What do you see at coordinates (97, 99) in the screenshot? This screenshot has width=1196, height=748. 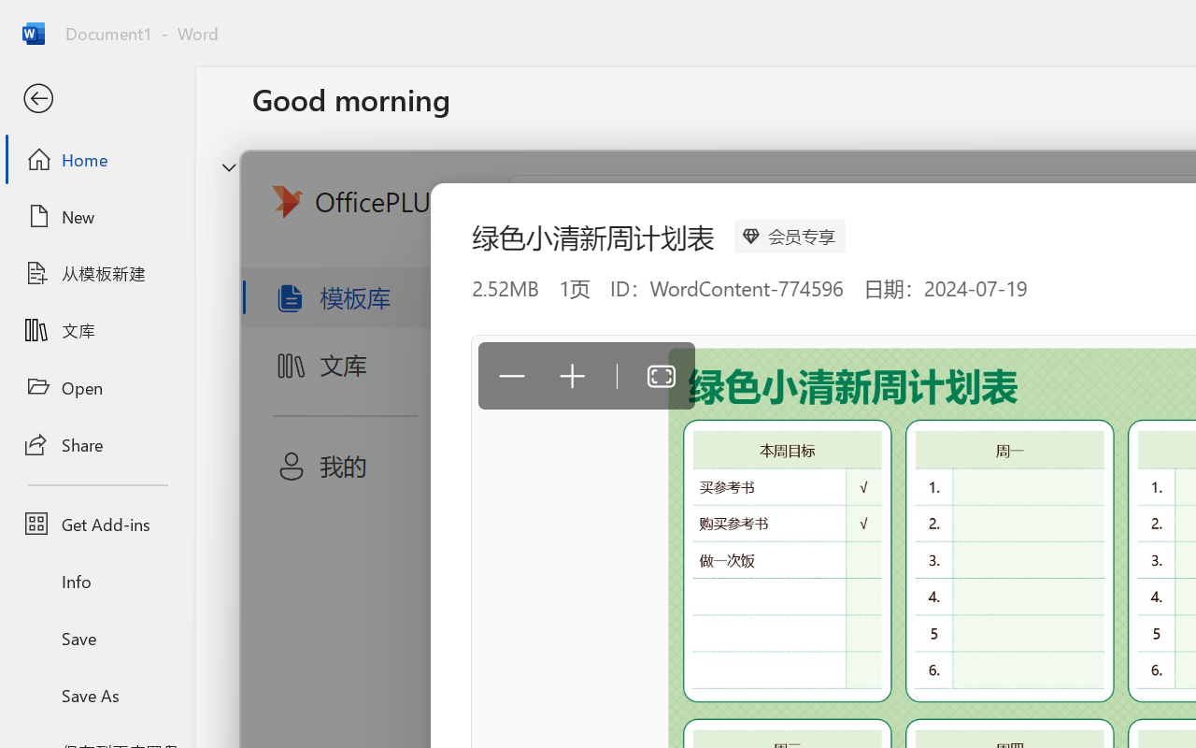 I see `Back` at bounding box center [97, 99].